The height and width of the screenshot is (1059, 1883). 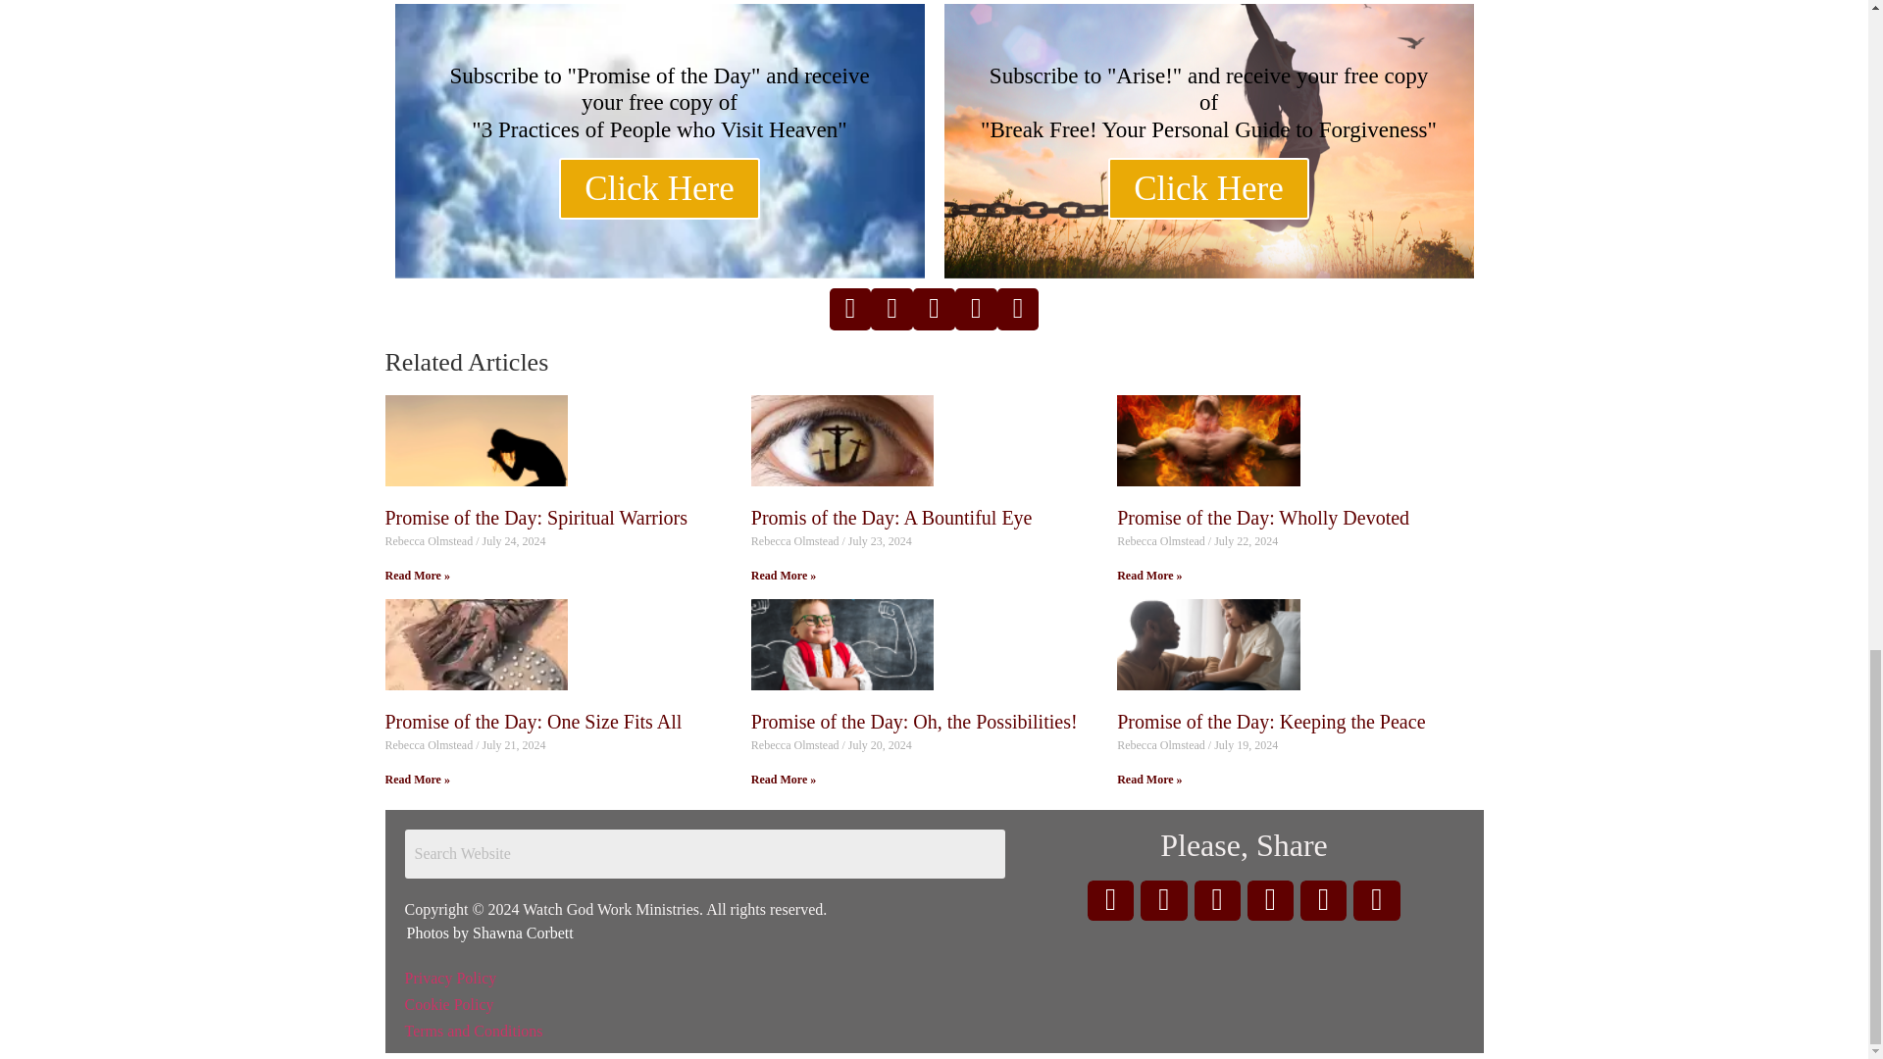 What do you see at coordinates (465, 363) in the screenshot?
I see `Related Articles` at bounding box center [465, 363].